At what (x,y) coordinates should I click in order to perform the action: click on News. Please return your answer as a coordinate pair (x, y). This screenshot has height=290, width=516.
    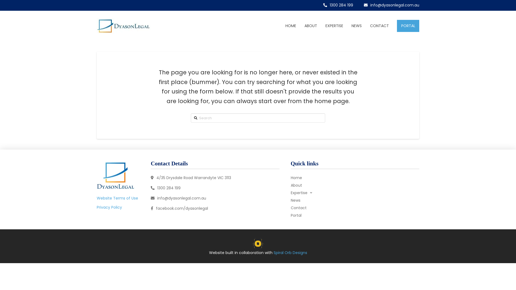
    Looking at the image, I should click on (355, 200).